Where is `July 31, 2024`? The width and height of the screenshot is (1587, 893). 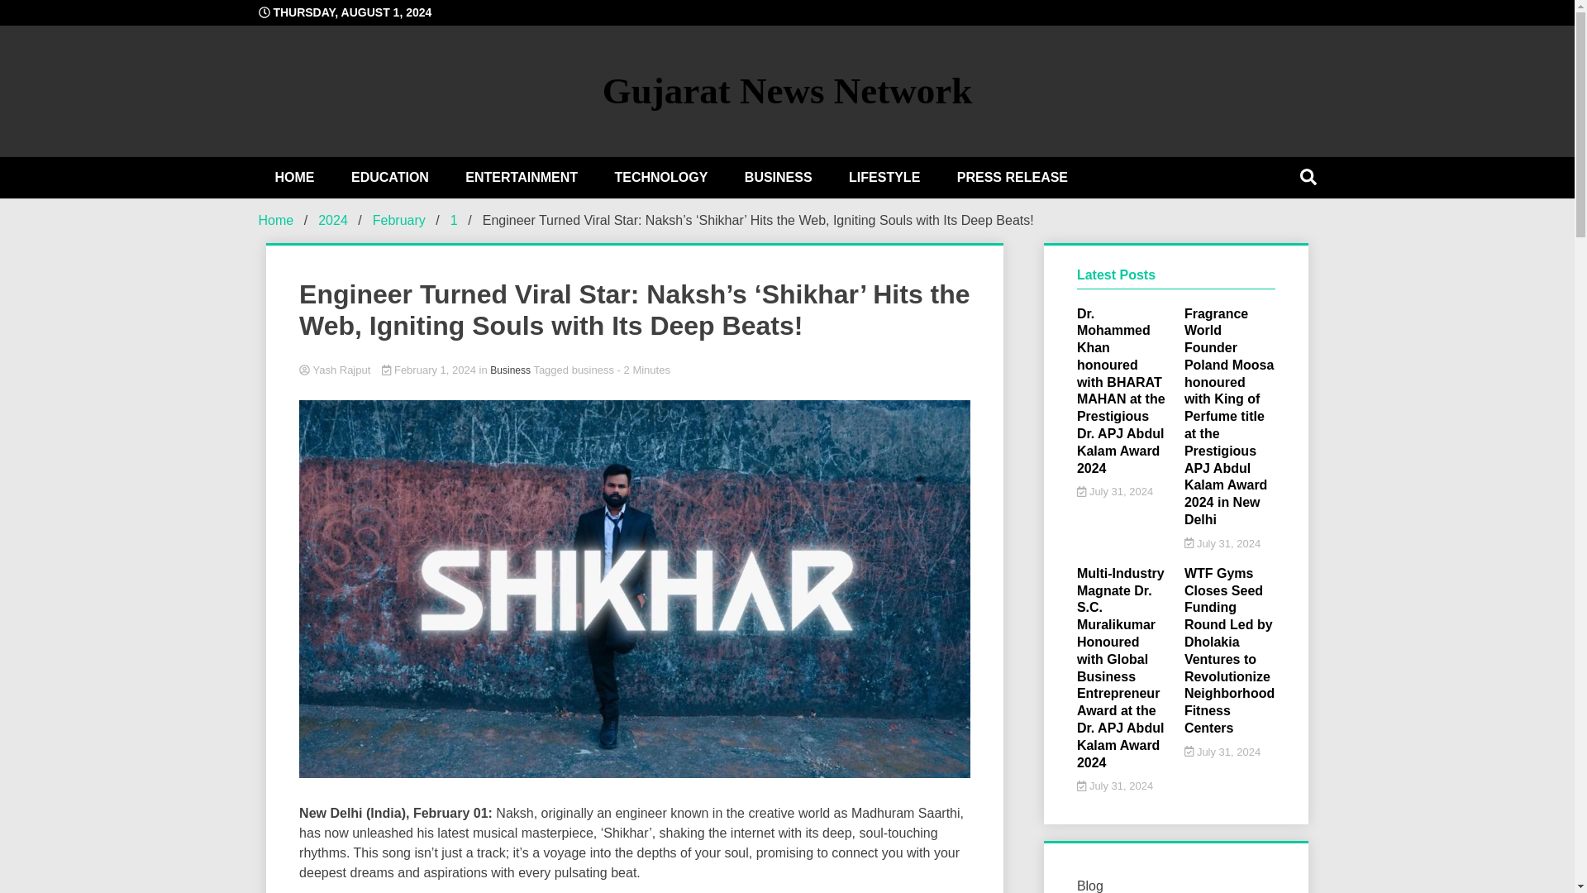 July 31, 2024 is located at coordinates (1115, 491).